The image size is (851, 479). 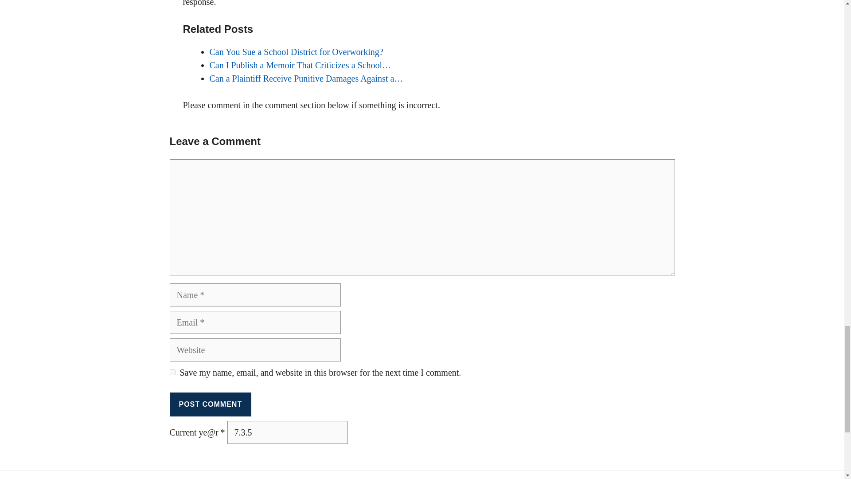 What do you see at coordinates (172, 372) in the screenshot?
I see `yes` at bounding box center [172, 372].